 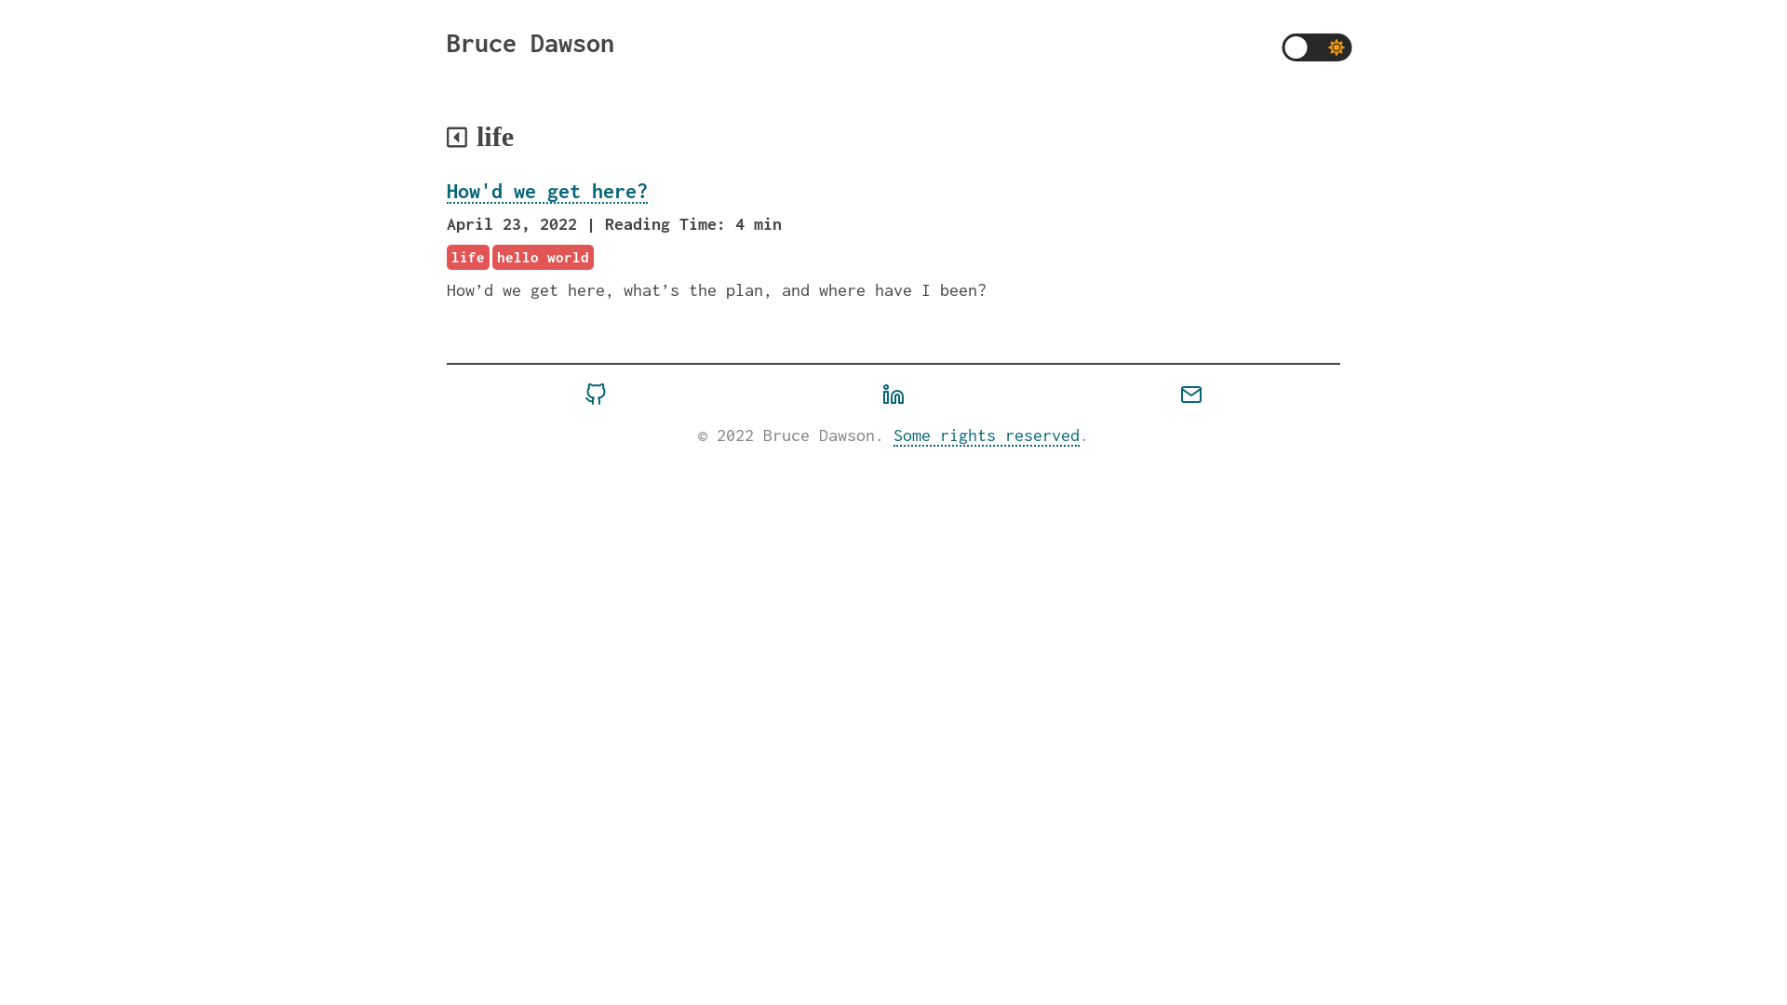 What do you see at coordinates (596, 398) in the screenshot?
I see `Github` at bounding box center [596, 398].